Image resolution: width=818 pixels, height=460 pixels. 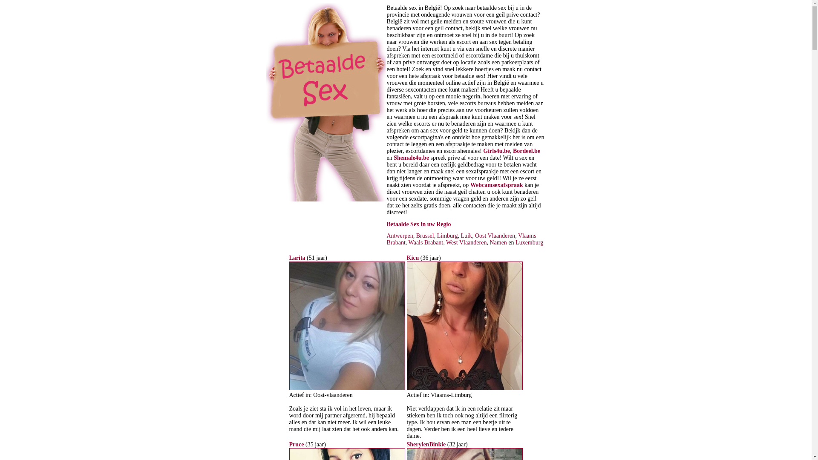 I want to click on Girls4u.be, so click(x=497, y=151).